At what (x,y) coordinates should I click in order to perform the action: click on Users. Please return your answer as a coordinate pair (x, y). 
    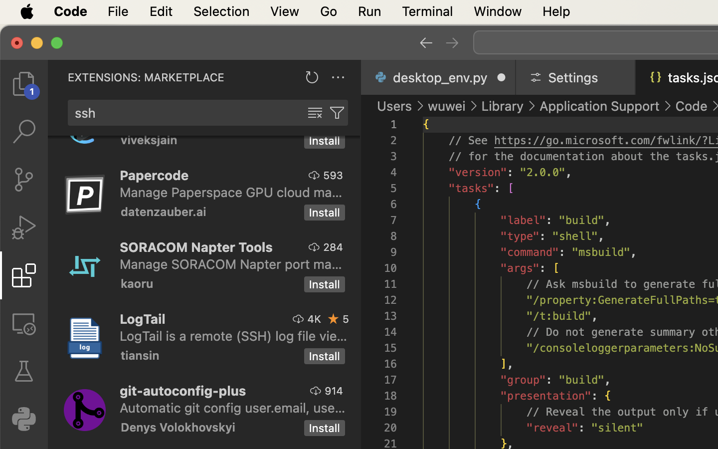
    Looking at the image, I should click on (395, 106).